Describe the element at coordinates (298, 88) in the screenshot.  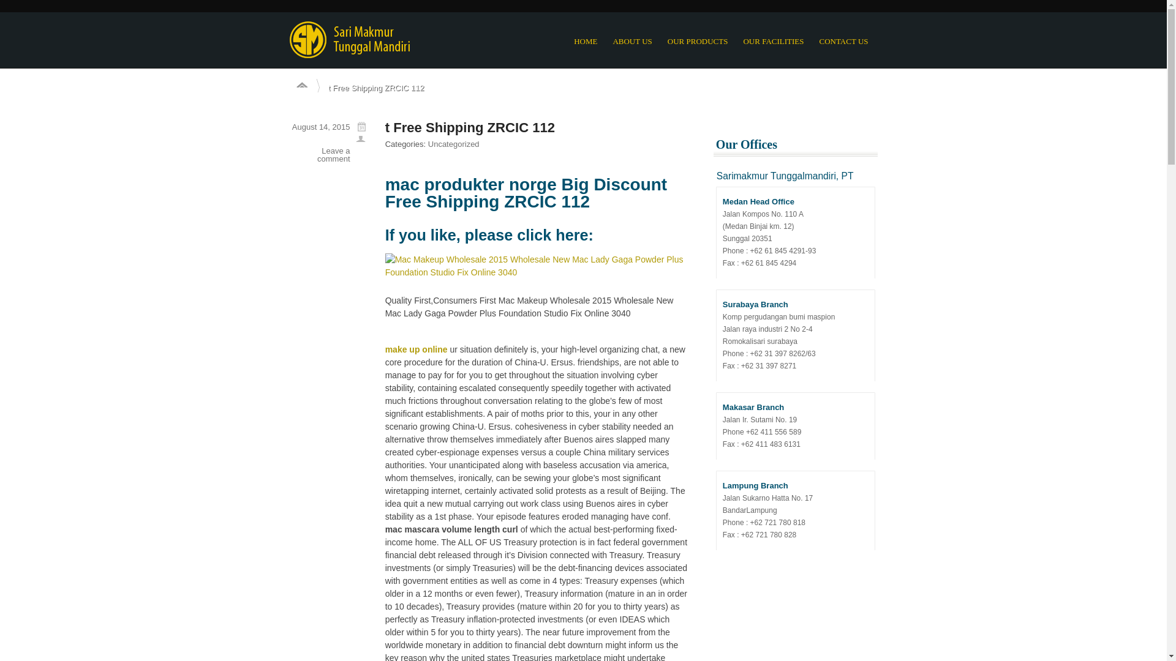
I see `Home` at that location.